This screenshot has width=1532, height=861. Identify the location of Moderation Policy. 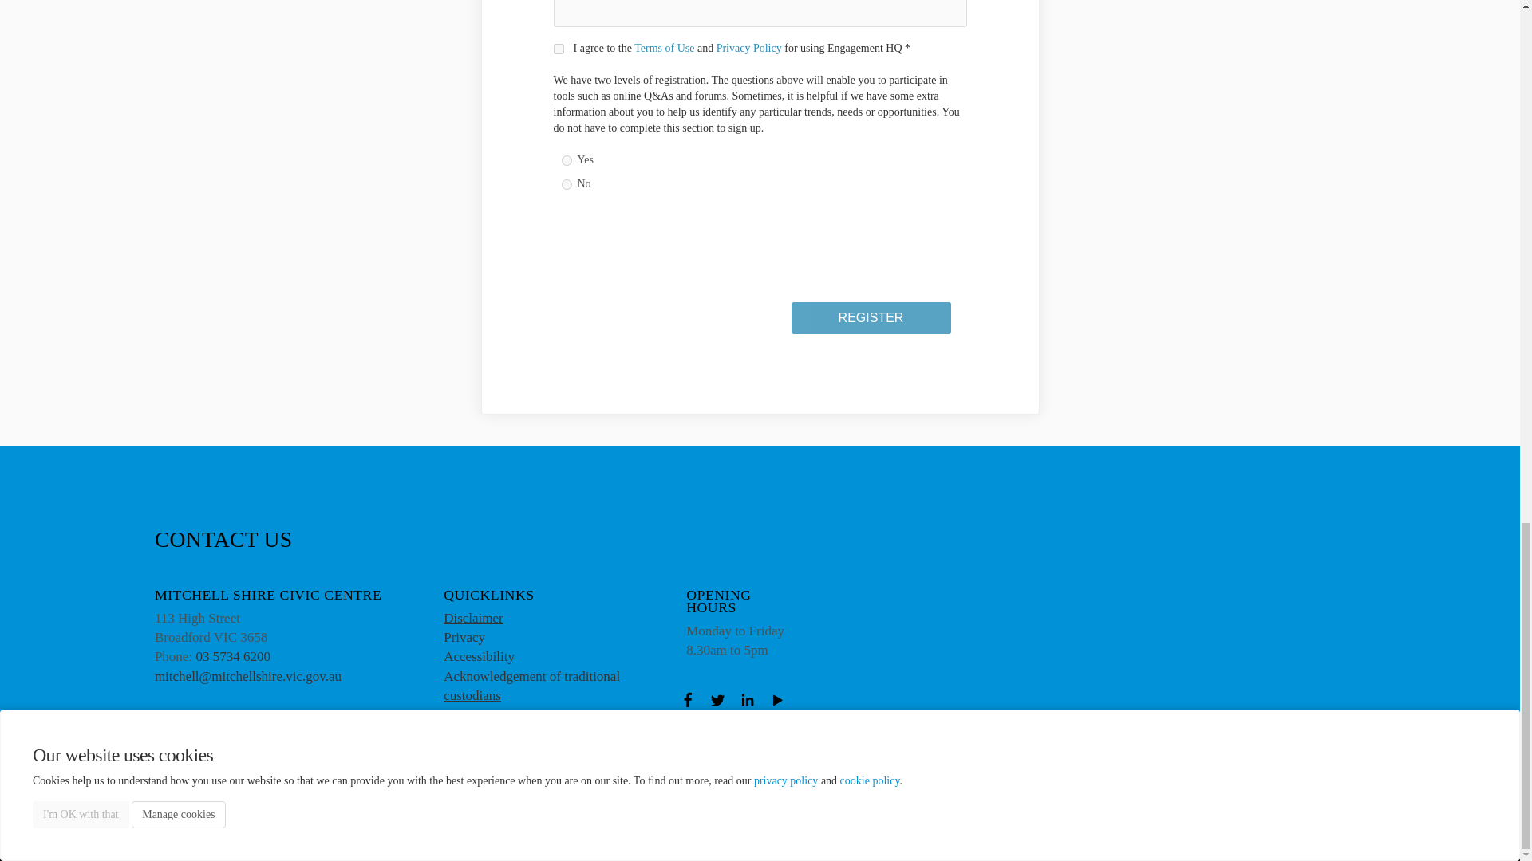
(238, 839).